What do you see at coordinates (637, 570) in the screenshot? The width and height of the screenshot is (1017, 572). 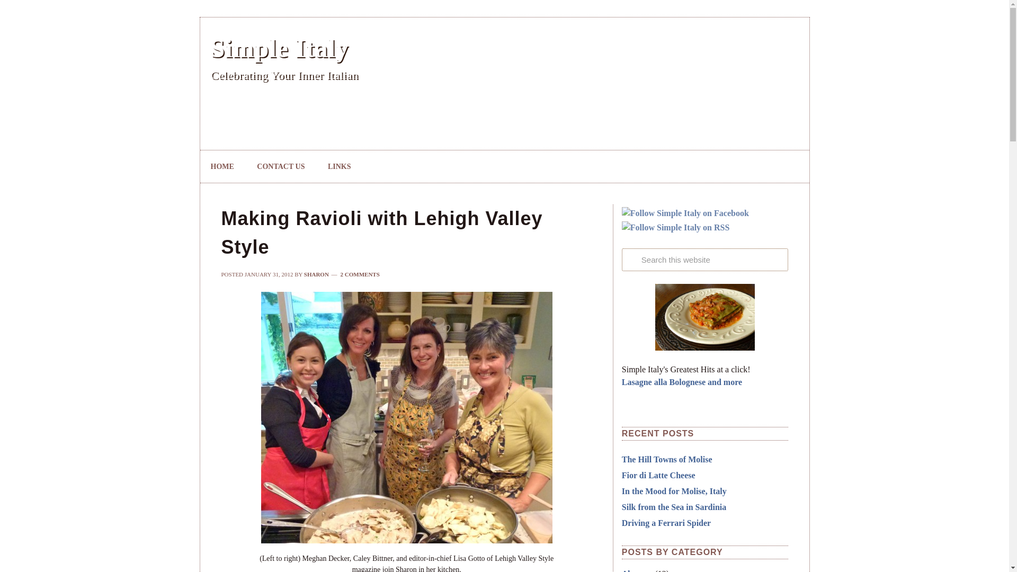 I see `Abruzzo` at bounding box center [637, 570].